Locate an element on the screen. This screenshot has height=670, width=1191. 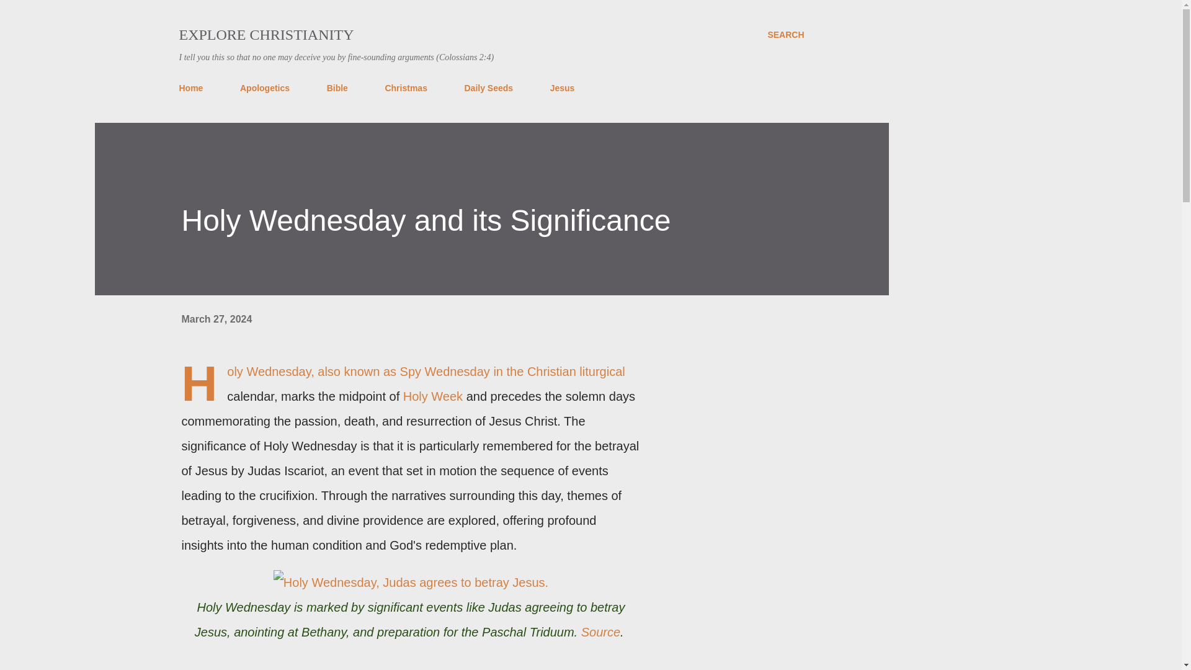
Christmas is located at coordinates (406, 88).